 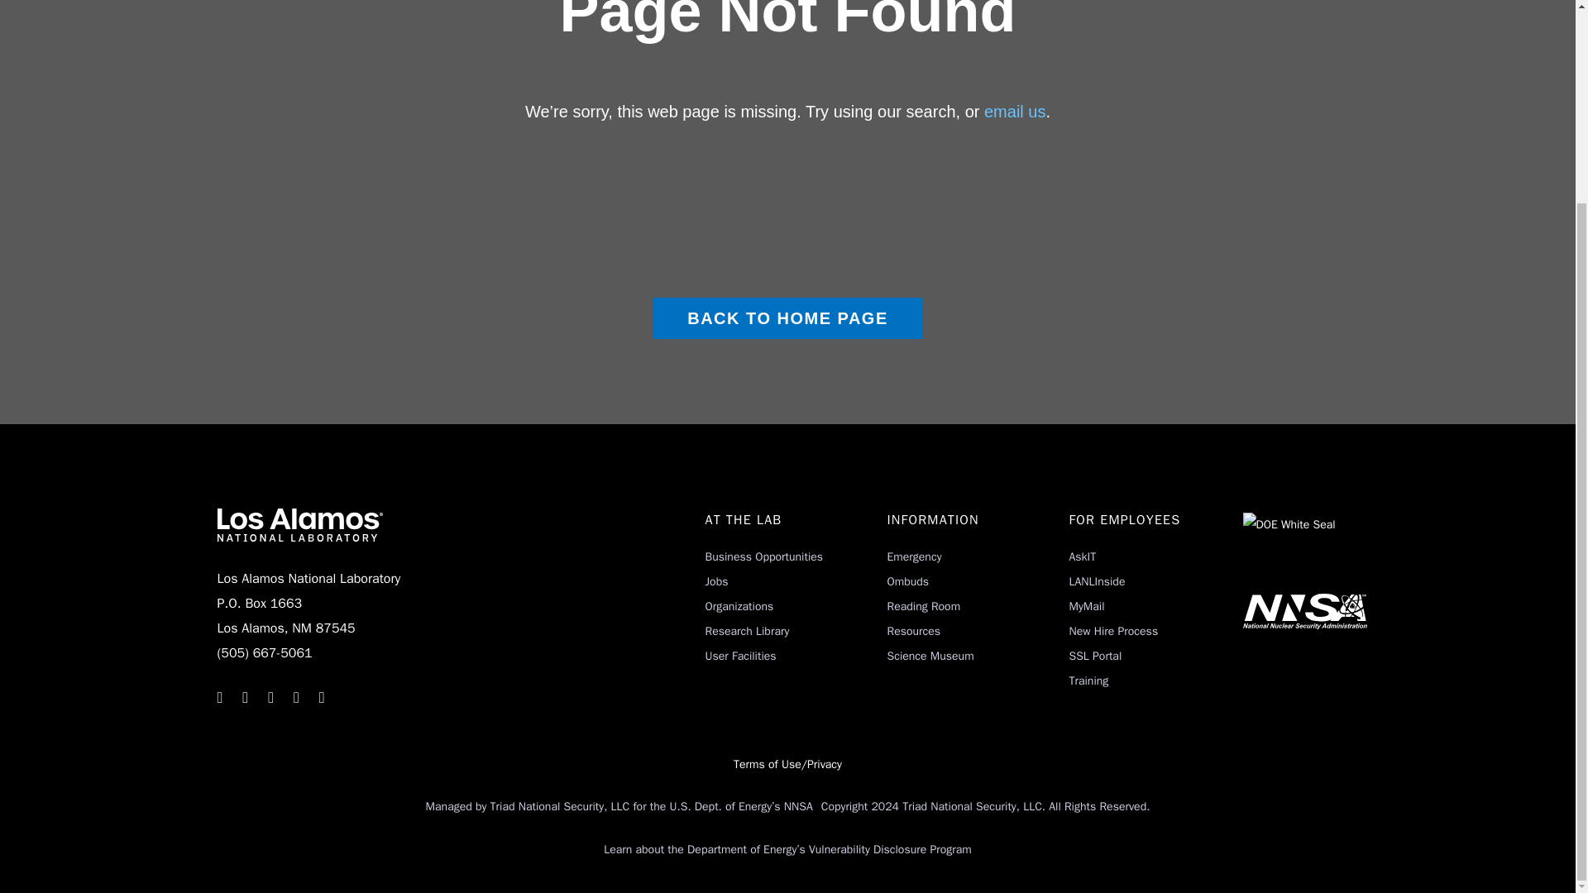 What do you see at coordinates (716, 581) in the screenshot?
I see `Jobs` at bounding box center [716, 581].